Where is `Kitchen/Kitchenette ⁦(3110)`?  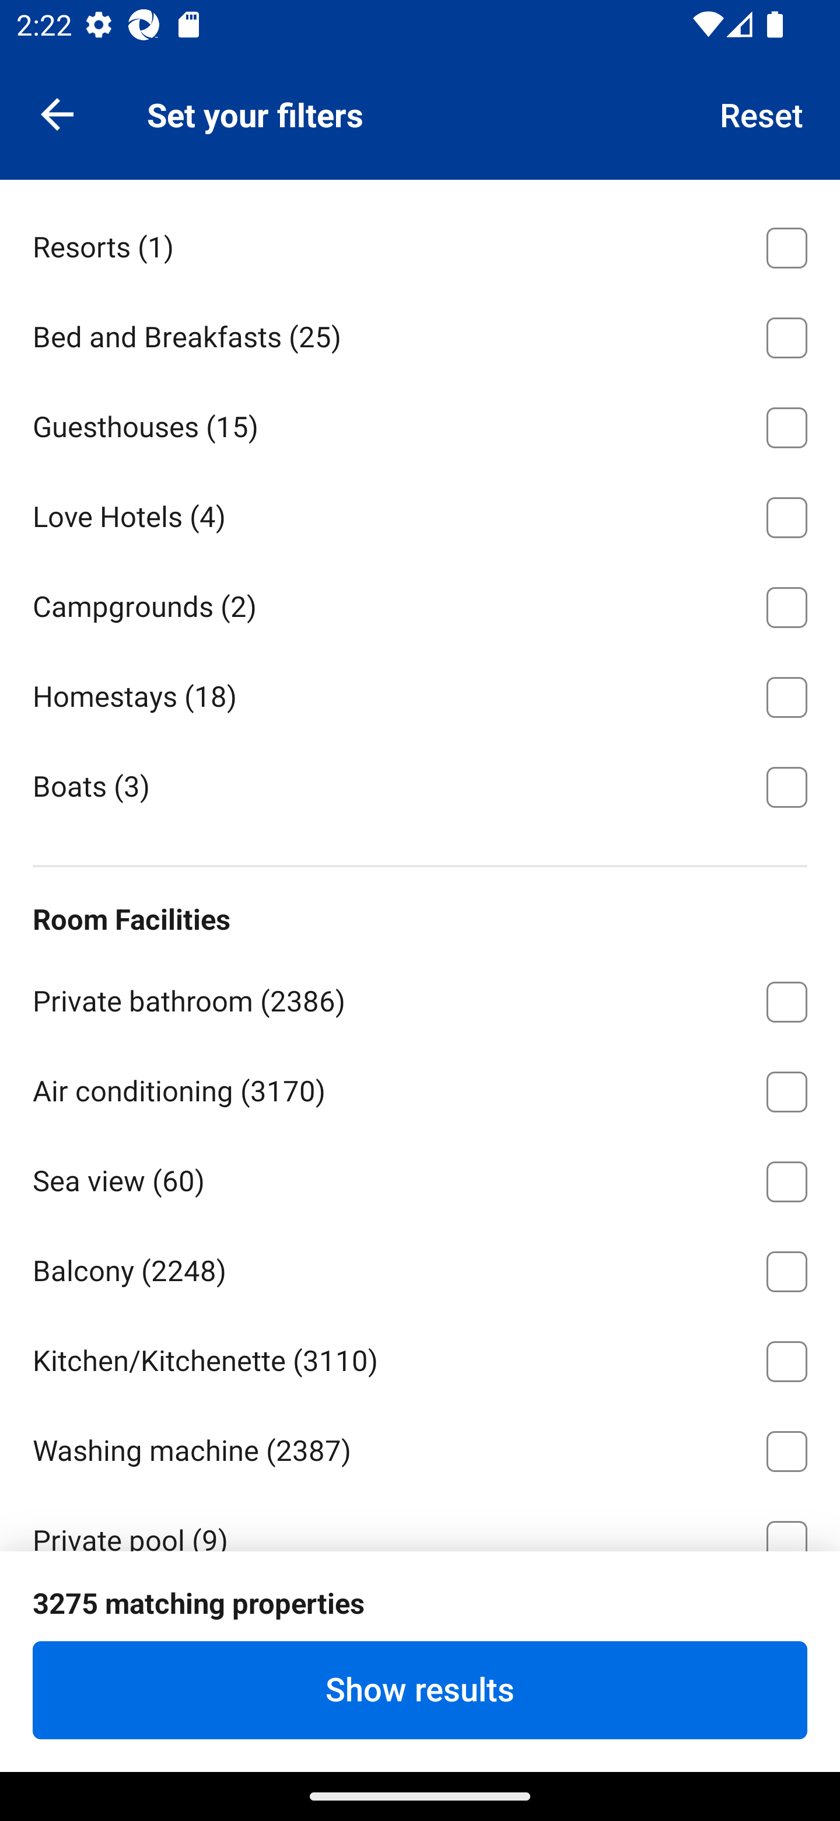 Kitchen/Kitchenette ⁦(3110) is located at coordinates (420, 1358).